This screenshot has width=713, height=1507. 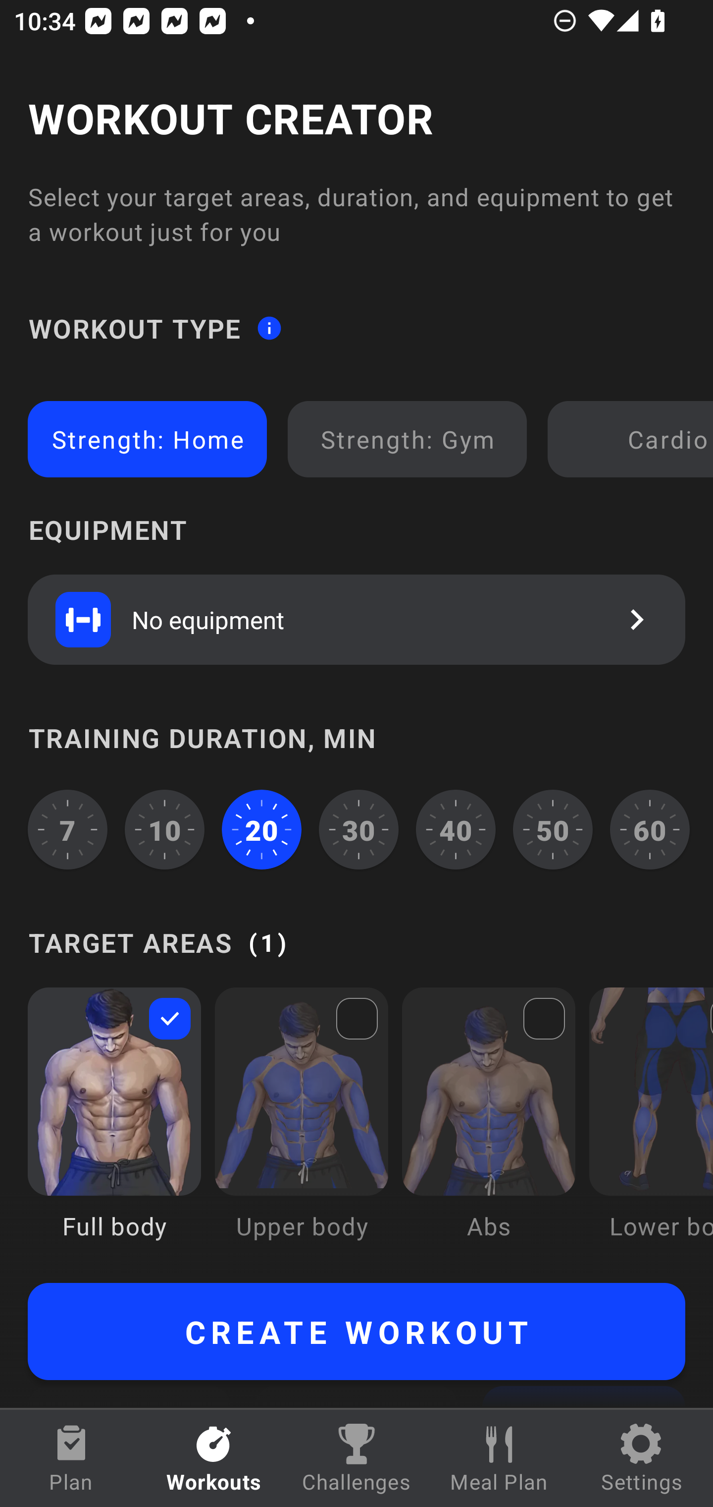 What do you see at coordinates (651, 1127) in the screenshot?
I see `Lower body` at bounding box center [651, 1127].